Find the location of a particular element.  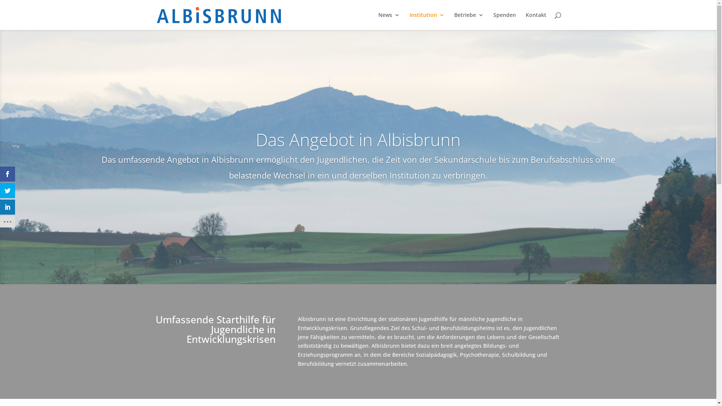

Institution is located at coordinates (426, 21).